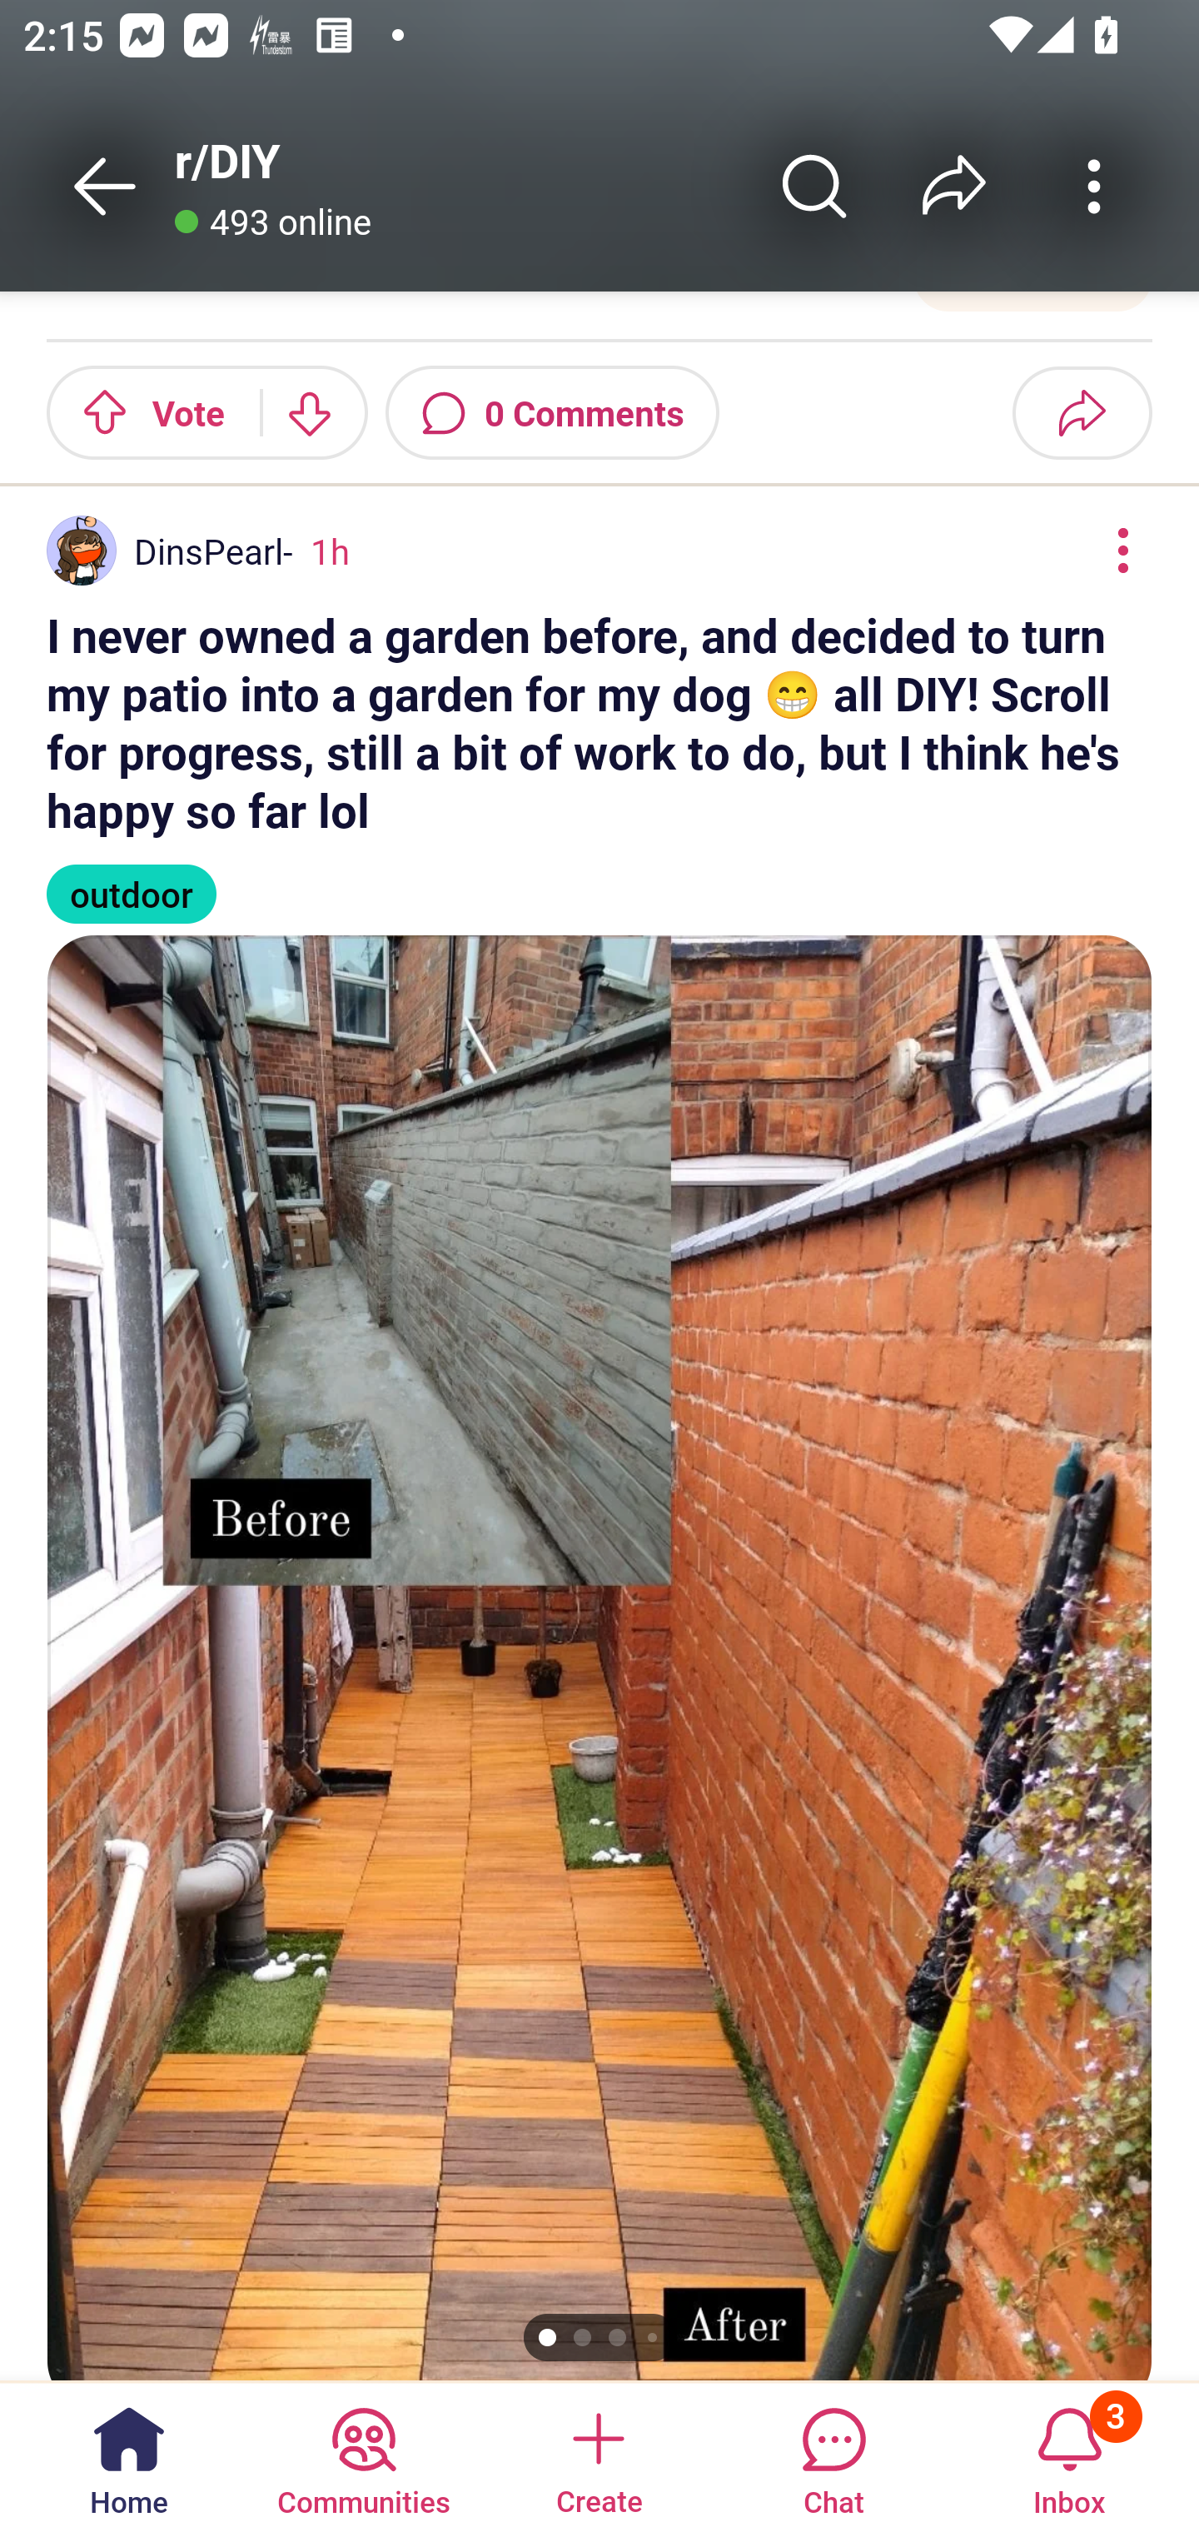 The height and width of the screenshot is (2532, 1199). What do you see at coordinates (954, 186) in the screenshot?
I see `Share r/﻿DIY` at bounding box center [954, 186].